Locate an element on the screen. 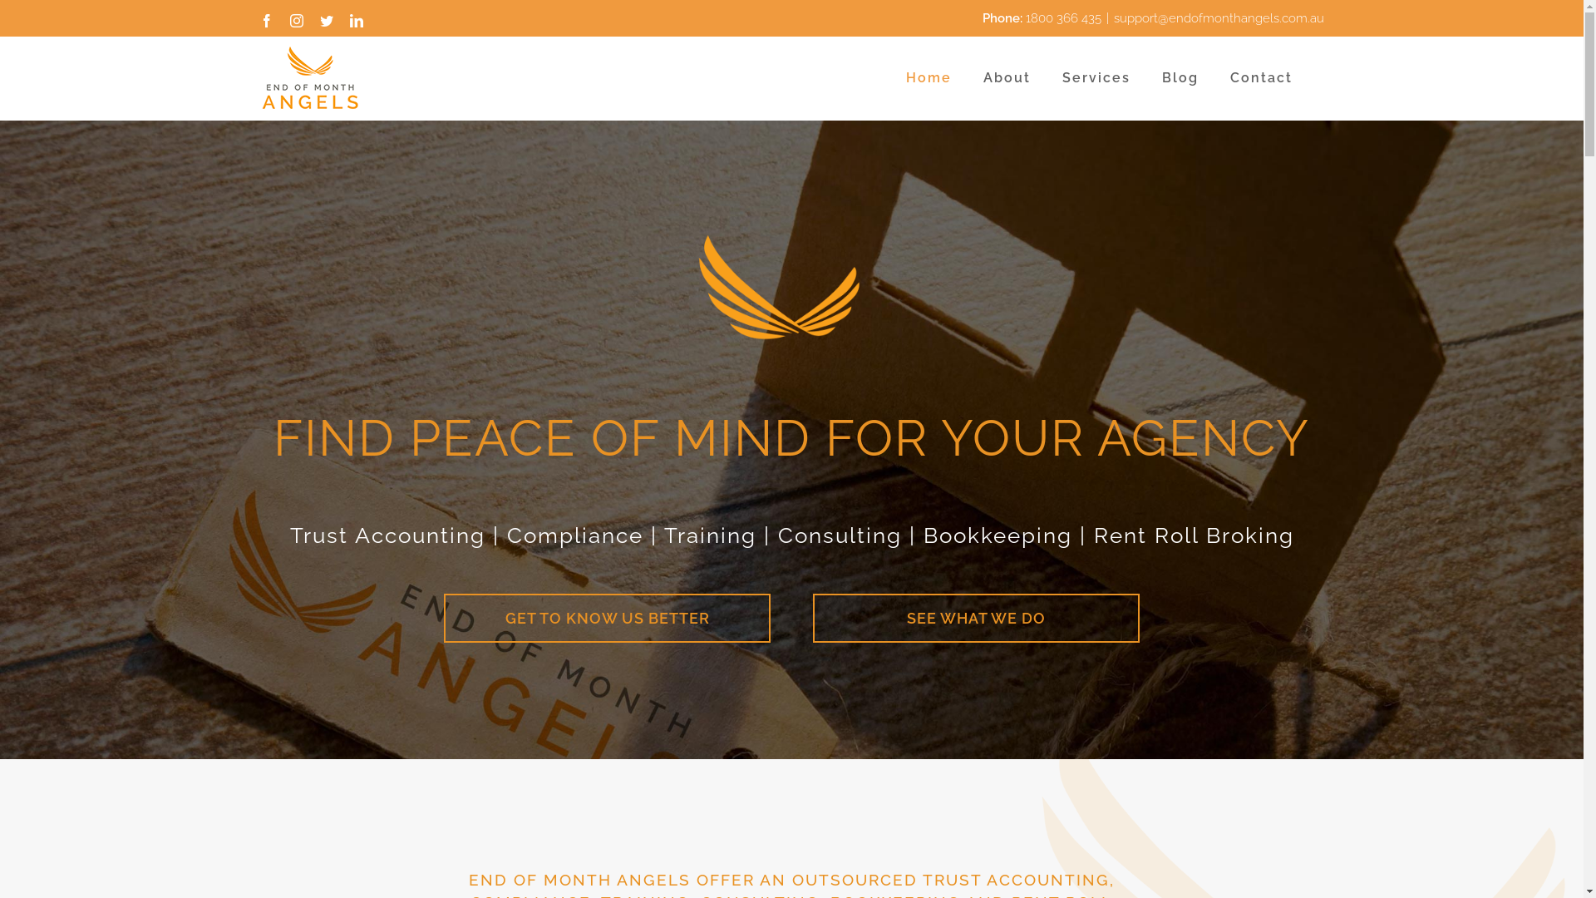 The image size is (1596, 898). Twitter is located at coordinates (326, 21).